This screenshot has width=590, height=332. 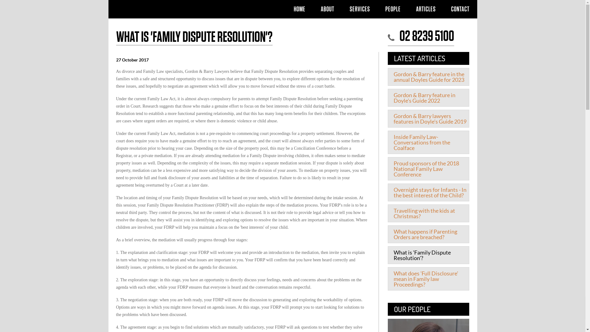 I want to click on PEOPLE, so click(x=393, y=9).